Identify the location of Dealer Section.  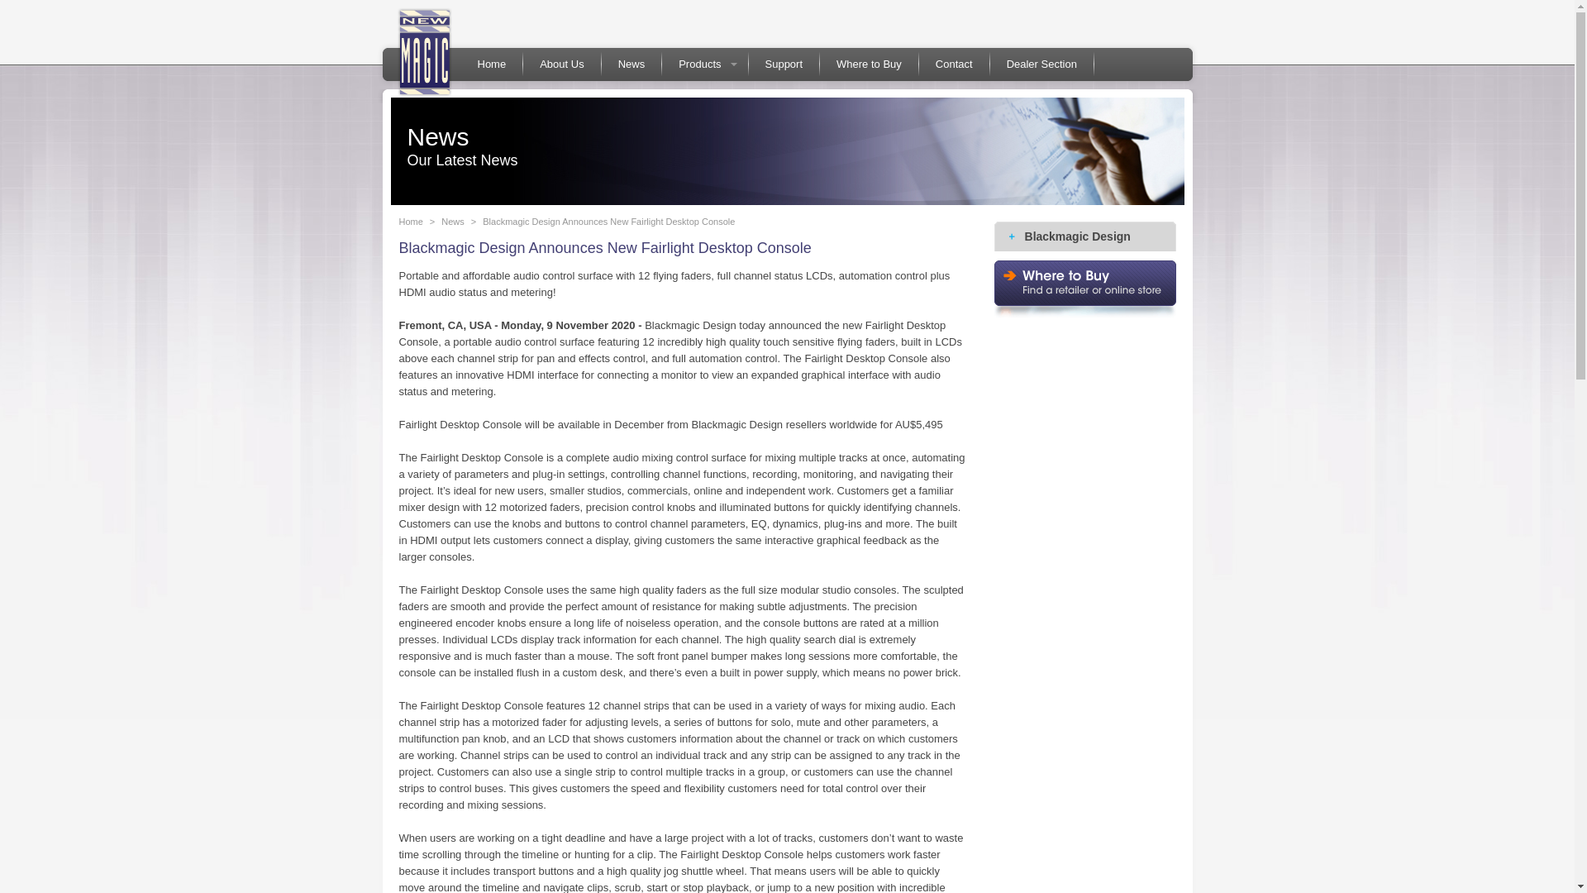
(1041, 64).